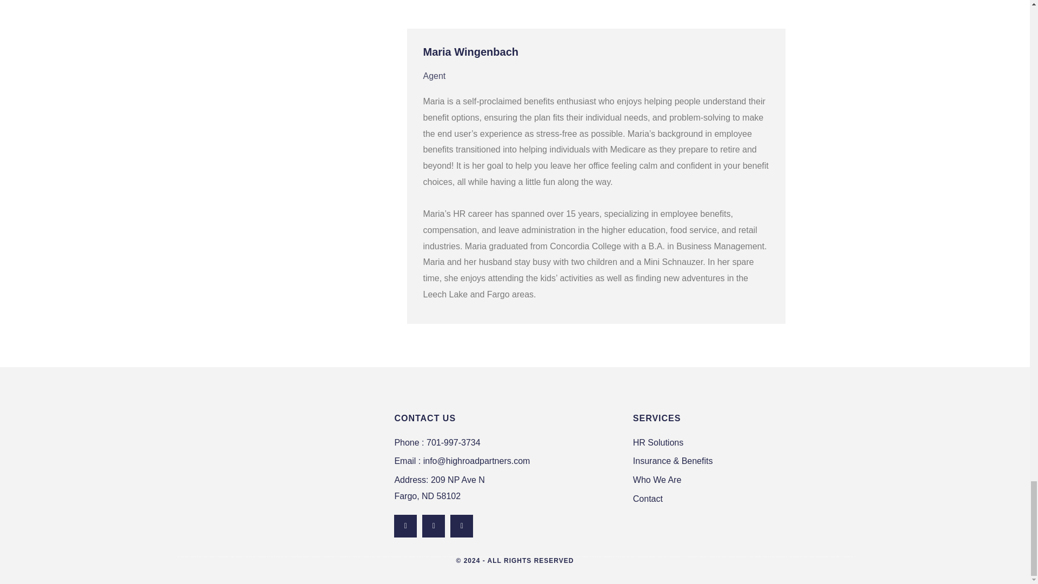  I want to click on Linkedin, so click(740, 480).